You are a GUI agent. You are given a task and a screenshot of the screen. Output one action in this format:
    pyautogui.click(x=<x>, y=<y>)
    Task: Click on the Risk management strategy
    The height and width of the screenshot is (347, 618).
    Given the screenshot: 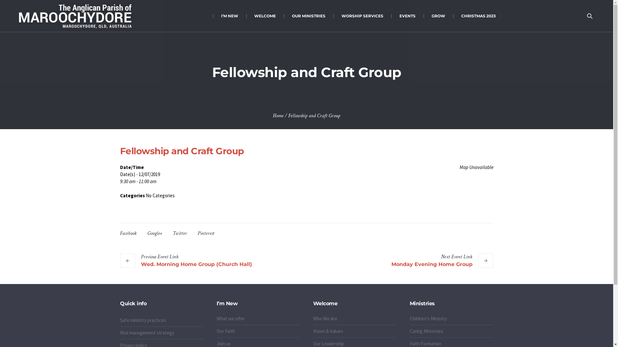 What is the action you would take?
    pyautogui.click(x=147, y=333)
    